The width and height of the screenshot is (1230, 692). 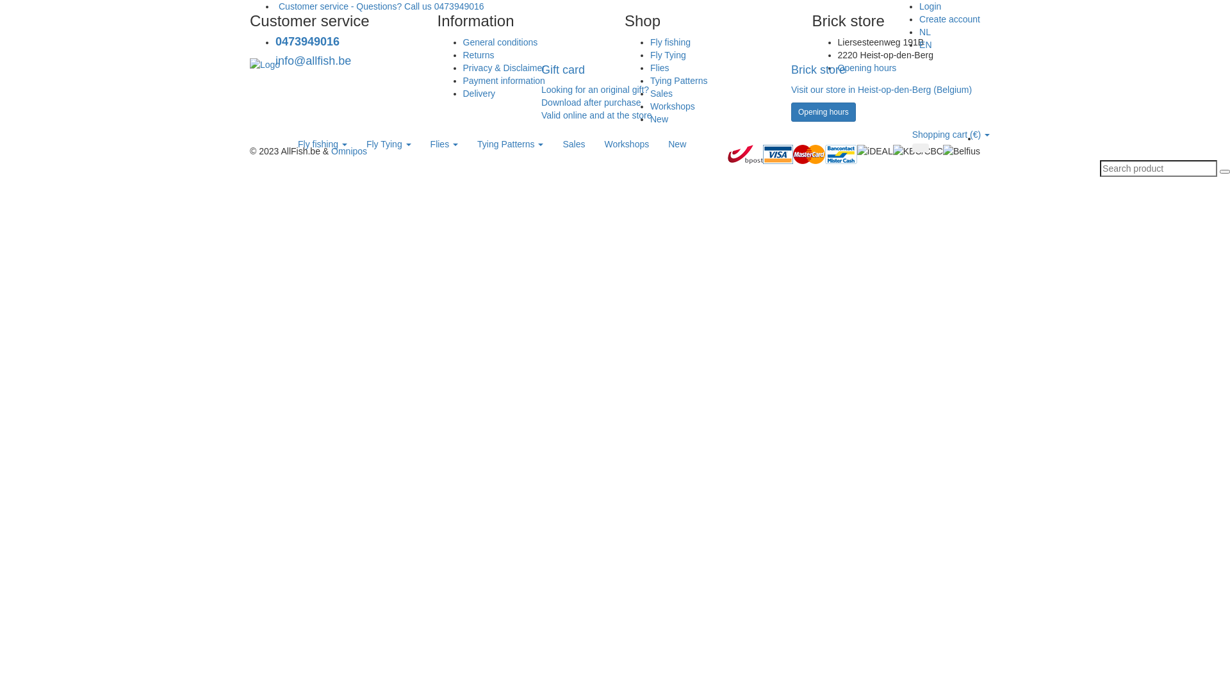 I want to click on Create account, so click(x=949, y=19).